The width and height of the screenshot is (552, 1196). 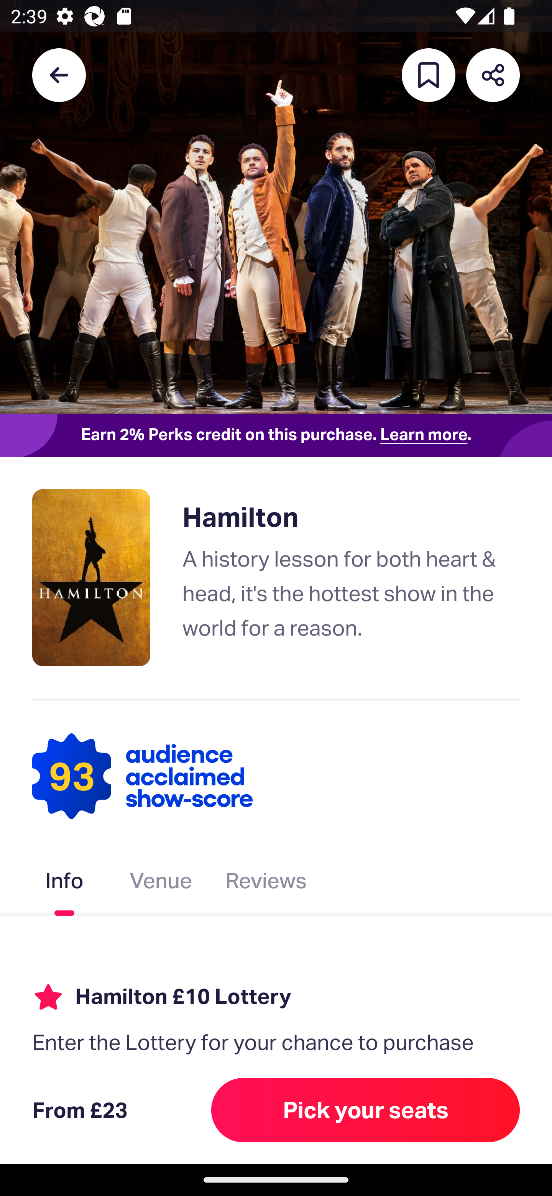 What do you see at coordinates (266, 884) in the screenshot?
I see `Reviews` at bounding box center [266, 884].